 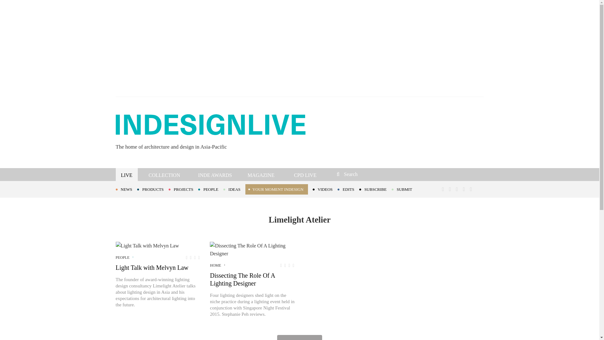 What do you see at coordinates (211, 189) in the screenshot?
I see `PEOPLE` at bounding box center [211, 189].